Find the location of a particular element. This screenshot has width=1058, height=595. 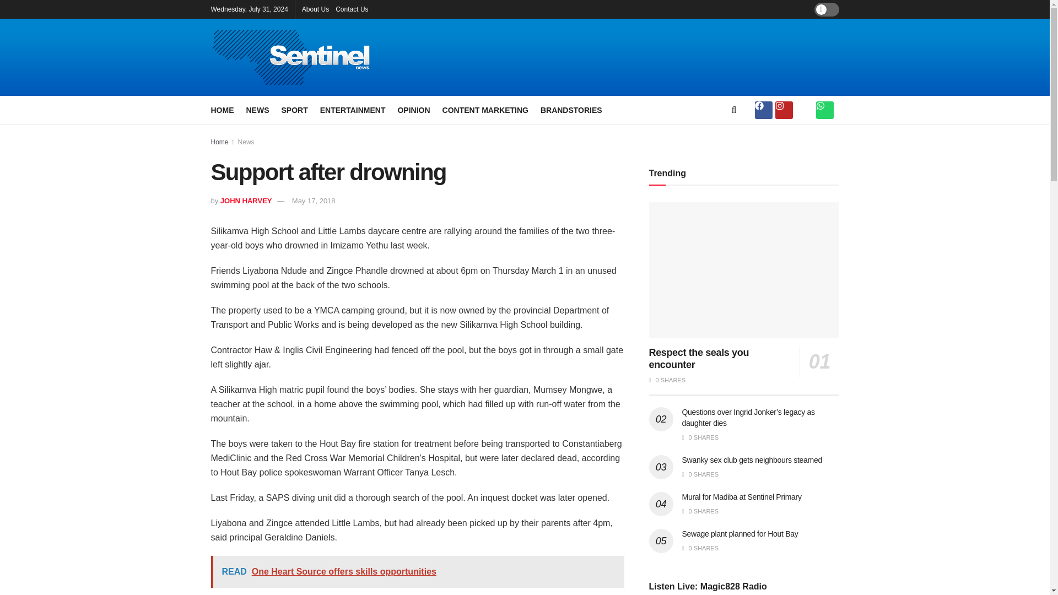

ENTERTAINMENT is located at coordinates (353, 110).